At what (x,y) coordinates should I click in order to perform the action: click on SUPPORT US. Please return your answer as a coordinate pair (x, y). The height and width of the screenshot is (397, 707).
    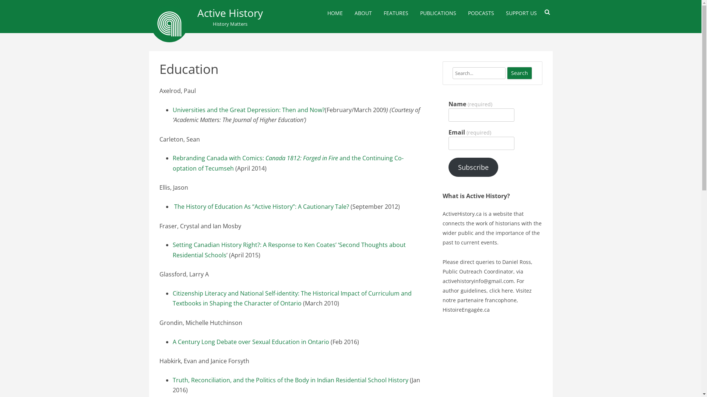
    Looking at the image, I should click on (521, 13).